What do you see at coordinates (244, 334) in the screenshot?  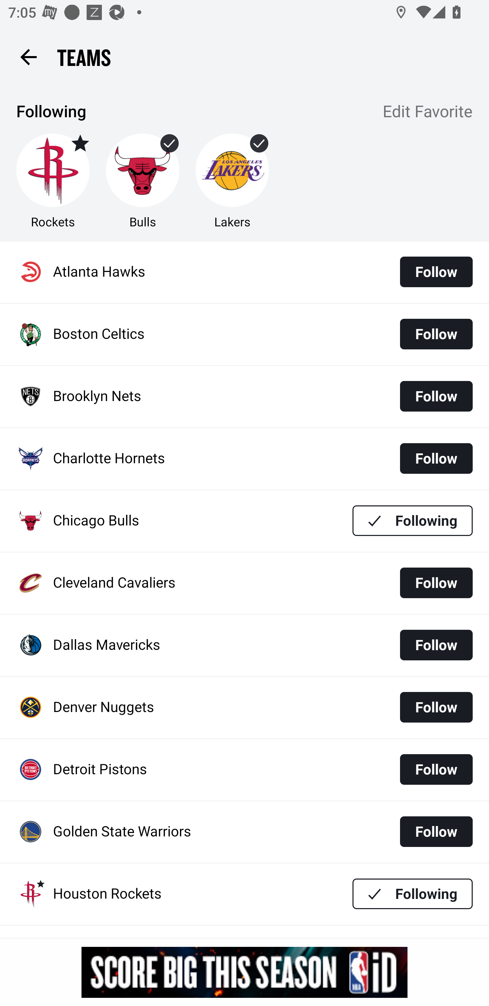 I see `Boston Celtics Follow` at bounding box center [244, 334].